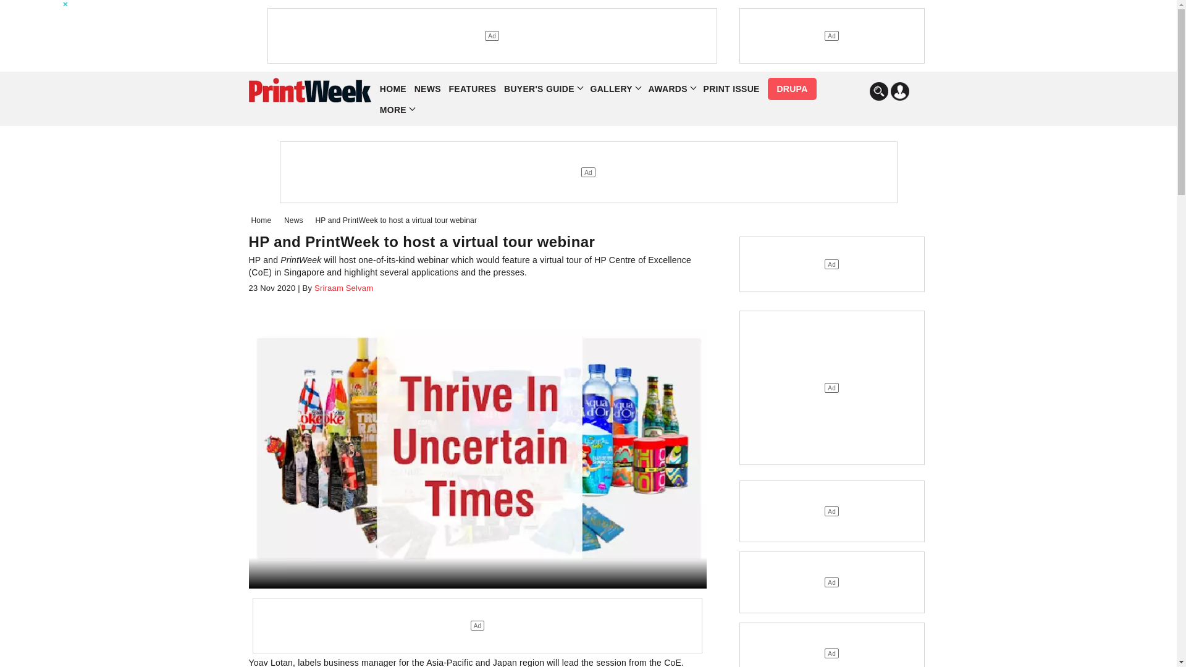 The width and height of the screenshot is (1186, 667). I want to click on GALLERY, so click(615, 89).